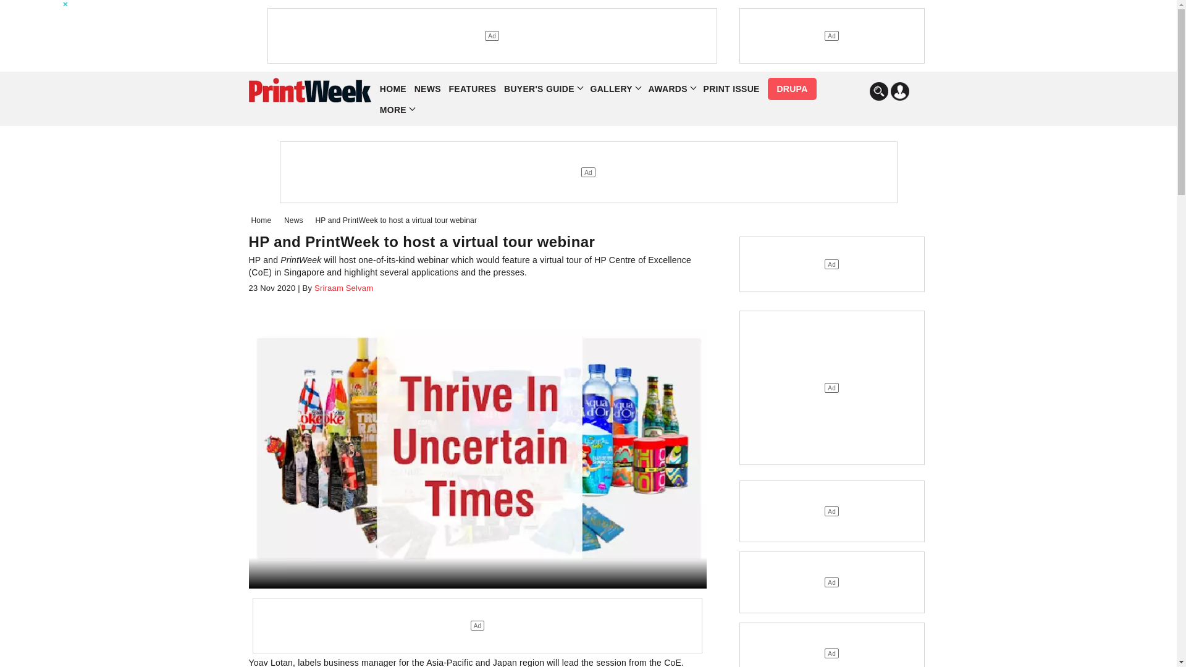 The width and height of the screenshot is (1186, 667). I want to click on GALLERY, so click(615, 89).